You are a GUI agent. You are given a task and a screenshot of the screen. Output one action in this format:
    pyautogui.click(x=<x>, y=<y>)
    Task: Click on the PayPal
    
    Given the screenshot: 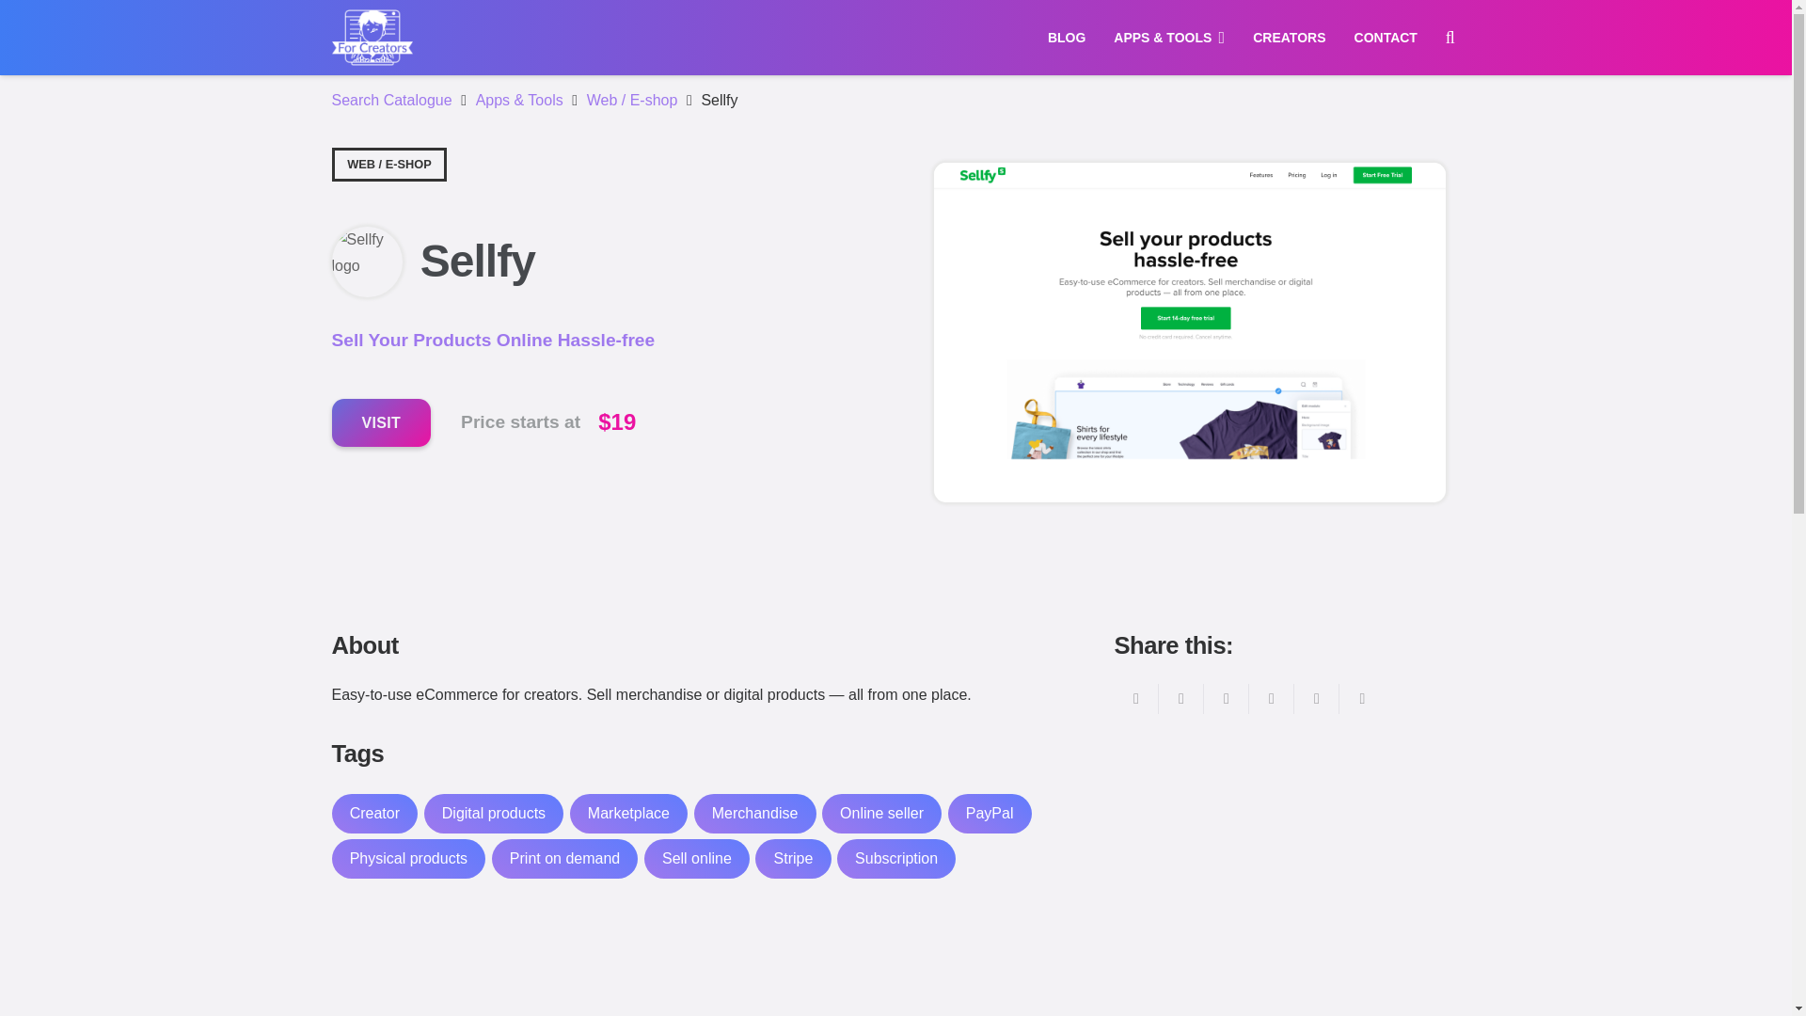 What is the action you would take?
    pyautogui.click(x=990, y=813)
    